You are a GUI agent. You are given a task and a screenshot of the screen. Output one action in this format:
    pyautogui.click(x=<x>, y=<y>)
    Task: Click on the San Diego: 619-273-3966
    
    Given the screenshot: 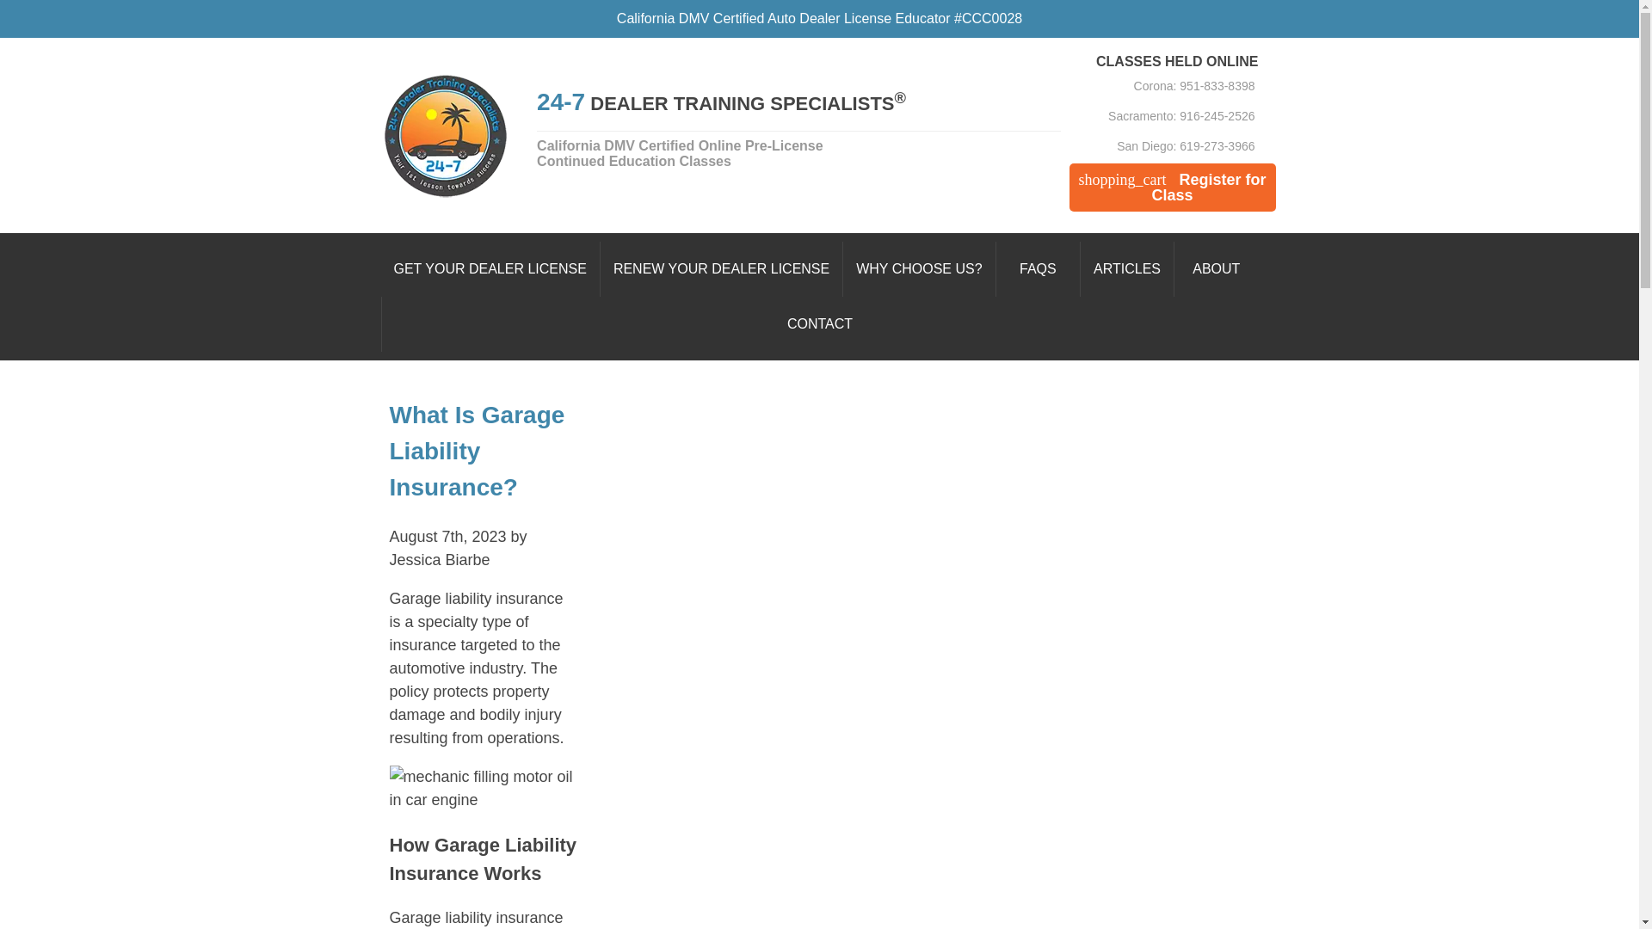 What is the action you would take?
    pyautogui.click(x=1163, y=146)
    